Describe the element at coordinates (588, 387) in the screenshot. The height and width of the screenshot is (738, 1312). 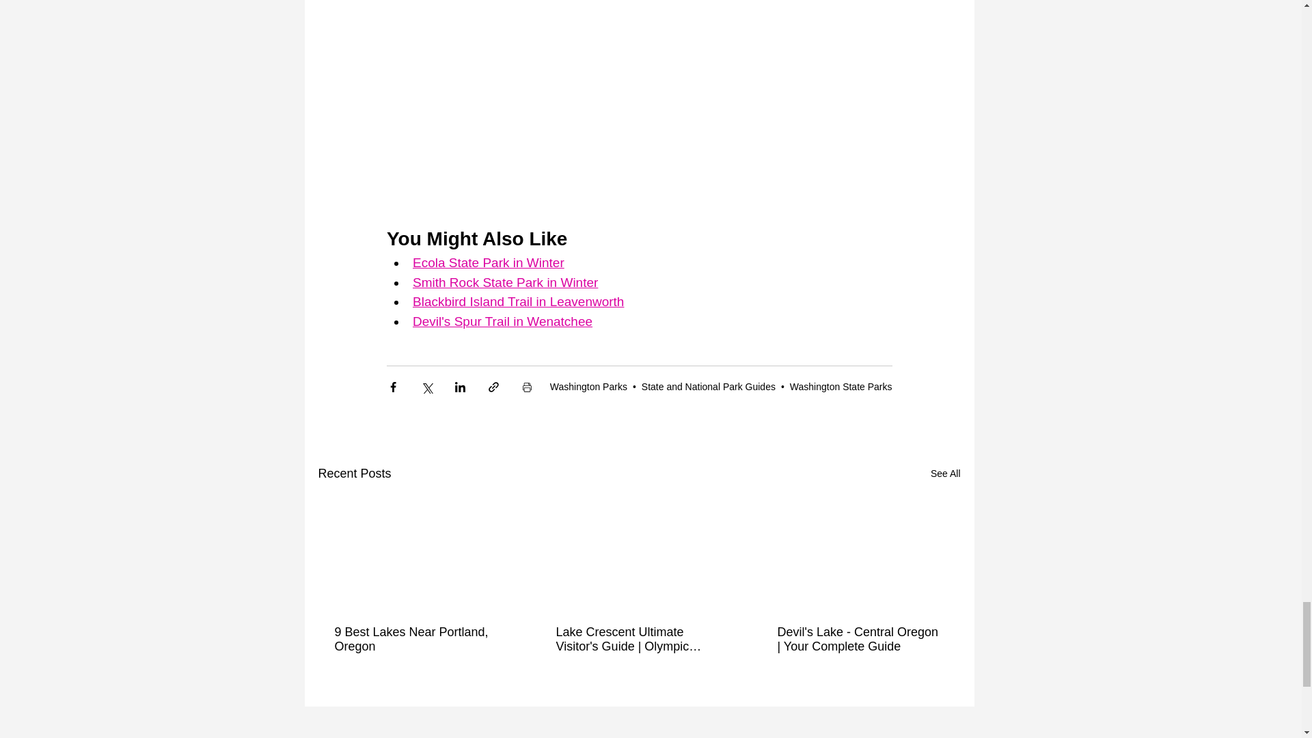
I see `Washington Parks` at that location.